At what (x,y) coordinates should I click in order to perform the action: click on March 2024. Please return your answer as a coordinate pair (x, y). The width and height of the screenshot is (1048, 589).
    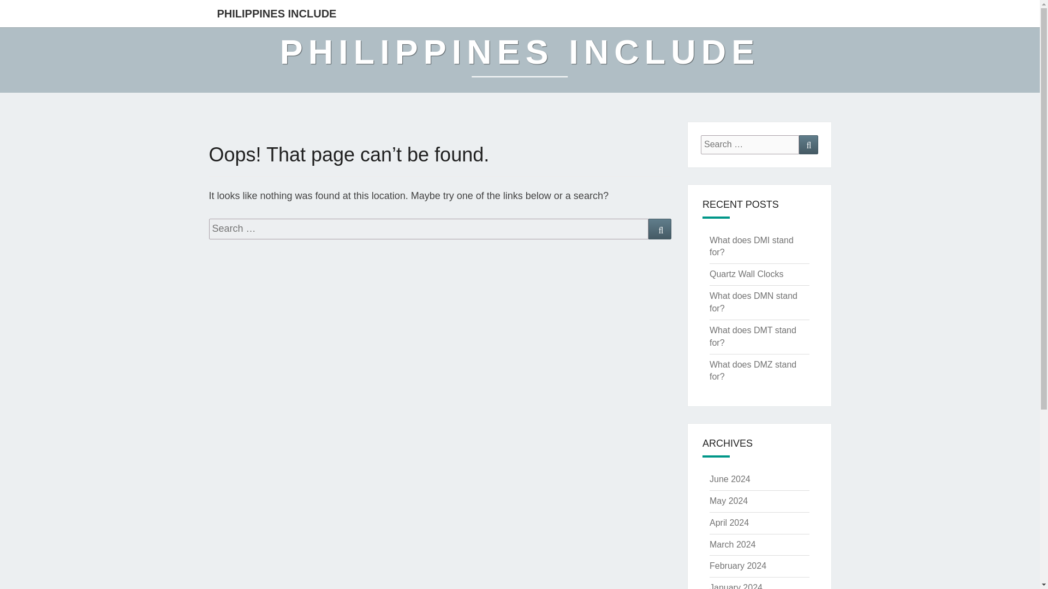
    Looking at the image, I should click on (733, 544).